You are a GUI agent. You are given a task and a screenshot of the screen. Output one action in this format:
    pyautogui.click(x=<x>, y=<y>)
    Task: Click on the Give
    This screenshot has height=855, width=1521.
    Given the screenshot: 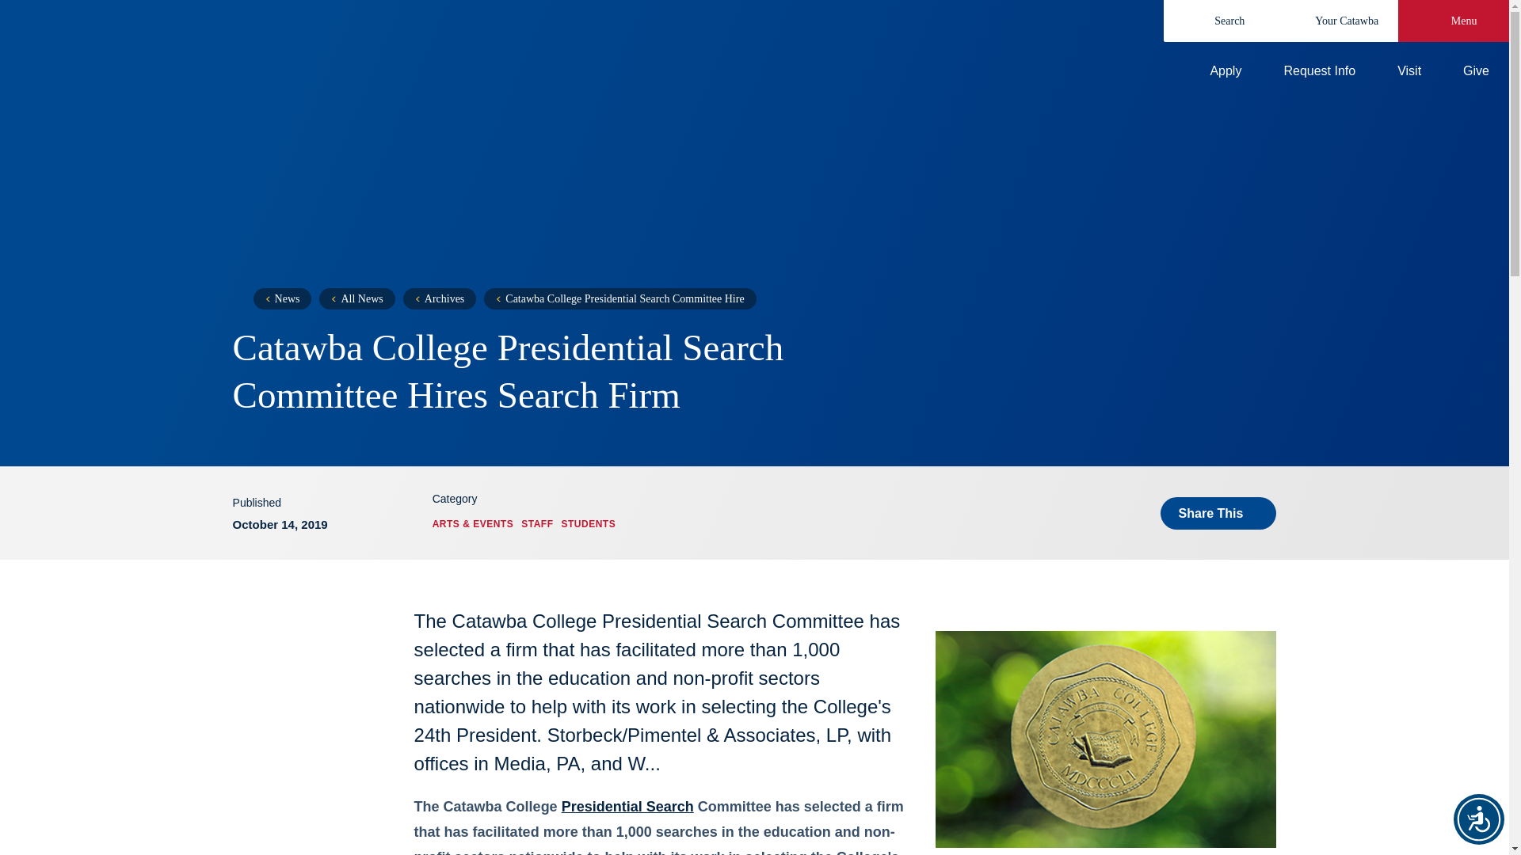 What is the action you would take?
    pyautogui.click(x=1462, y=71)
    